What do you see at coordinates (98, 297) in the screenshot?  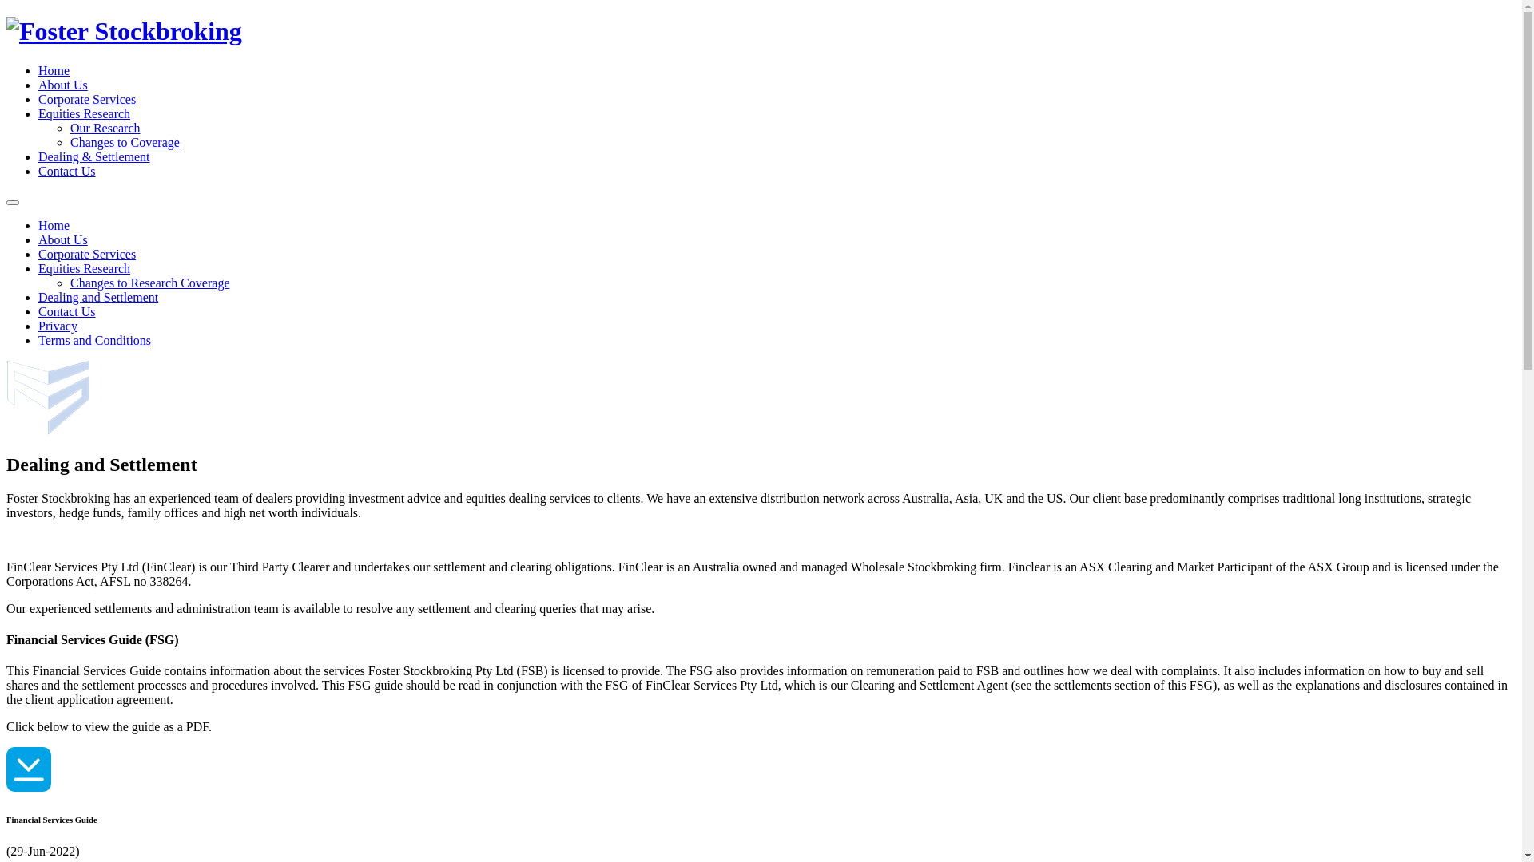 I see `Dealing and Settlement` at bounding box center [98, 297].